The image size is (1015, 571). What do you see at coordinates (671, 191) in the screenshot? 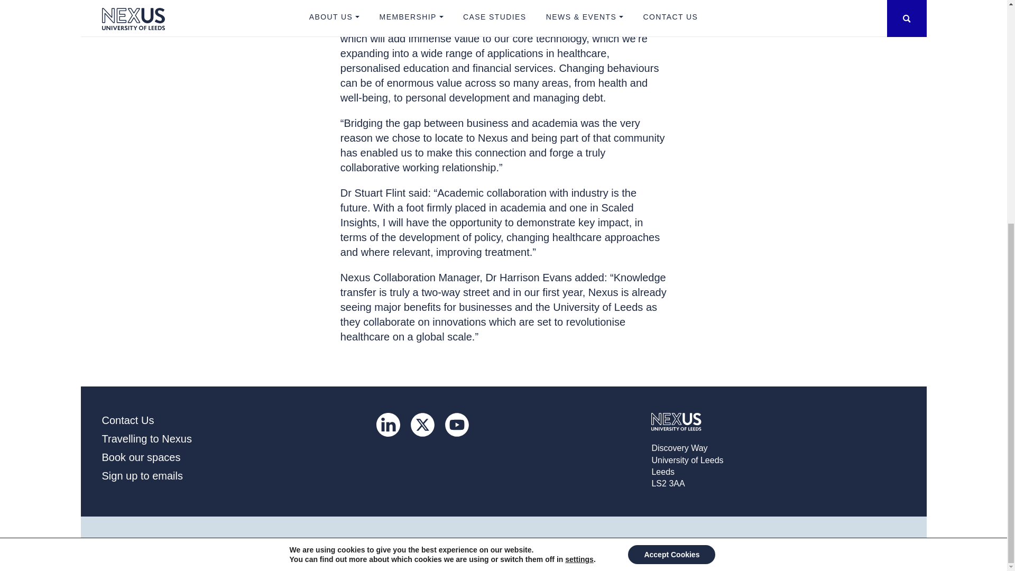
I see `Accept Cookies` at bounding box center [671, 191].